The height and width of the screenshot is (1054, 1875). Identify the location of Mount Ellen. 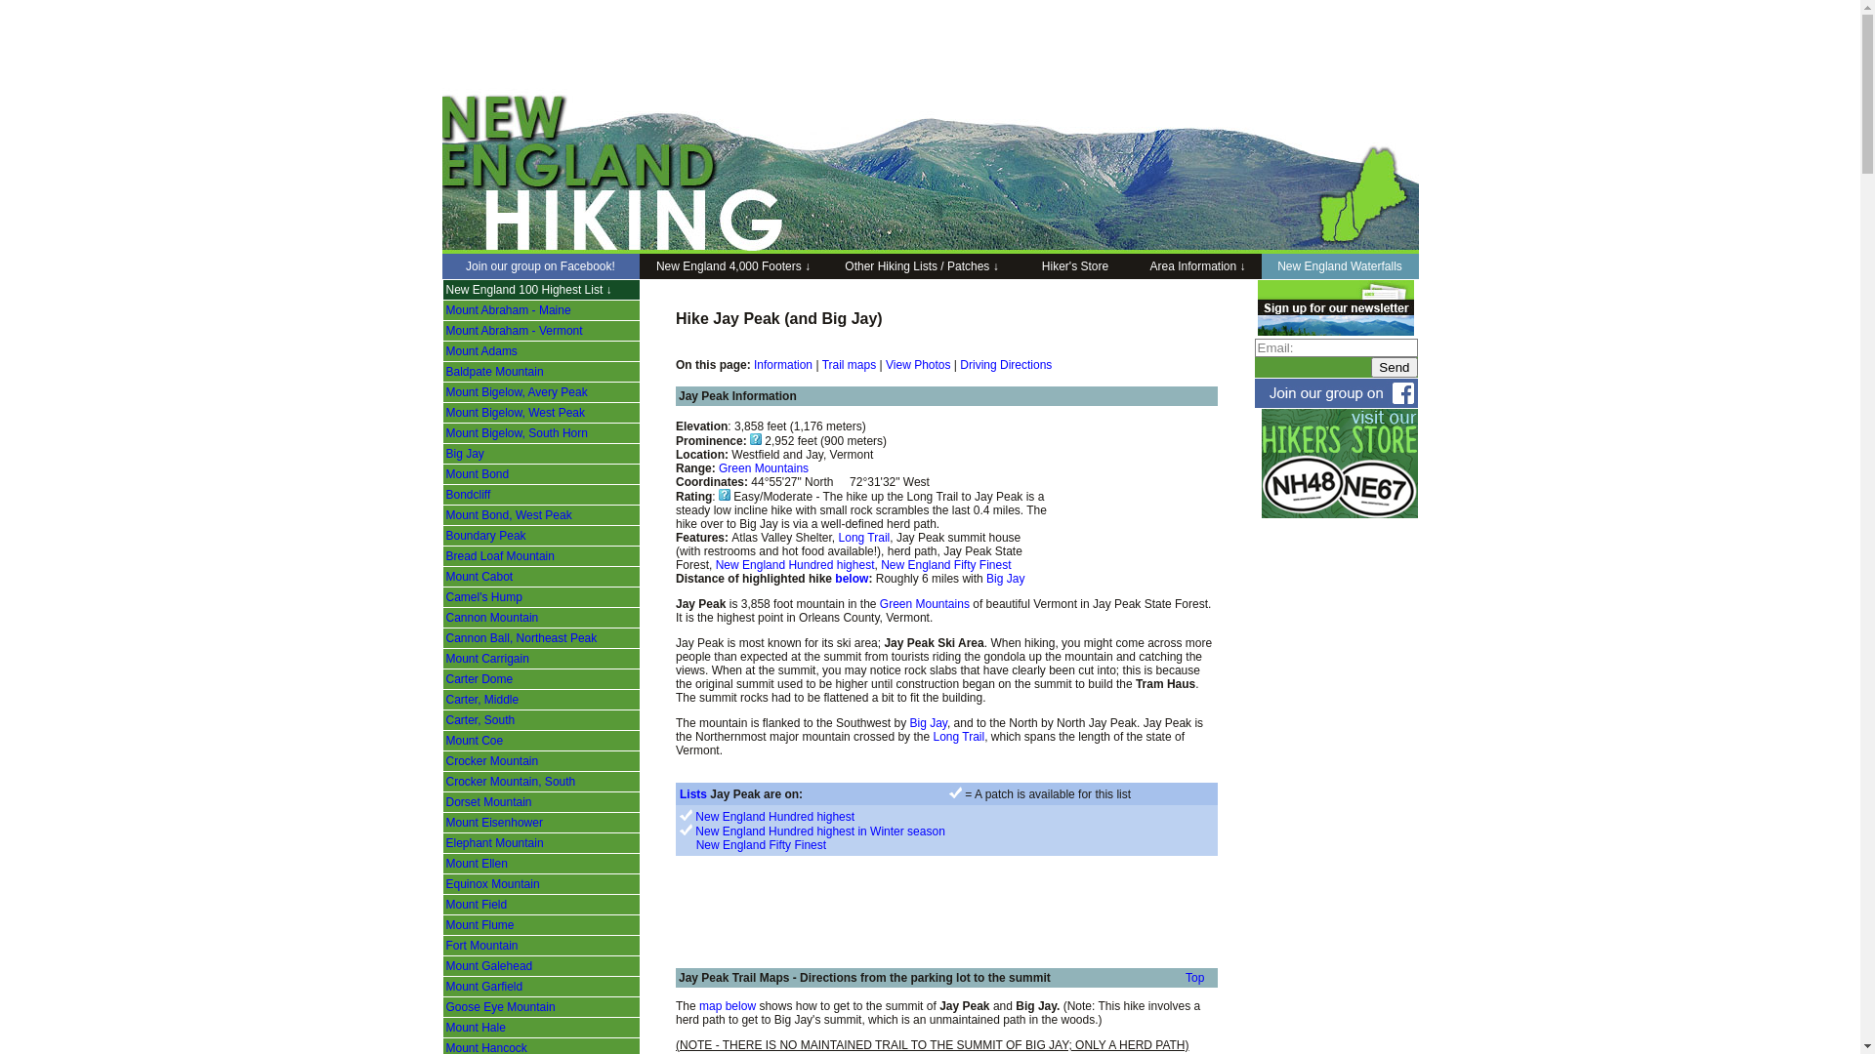
(477, 864).